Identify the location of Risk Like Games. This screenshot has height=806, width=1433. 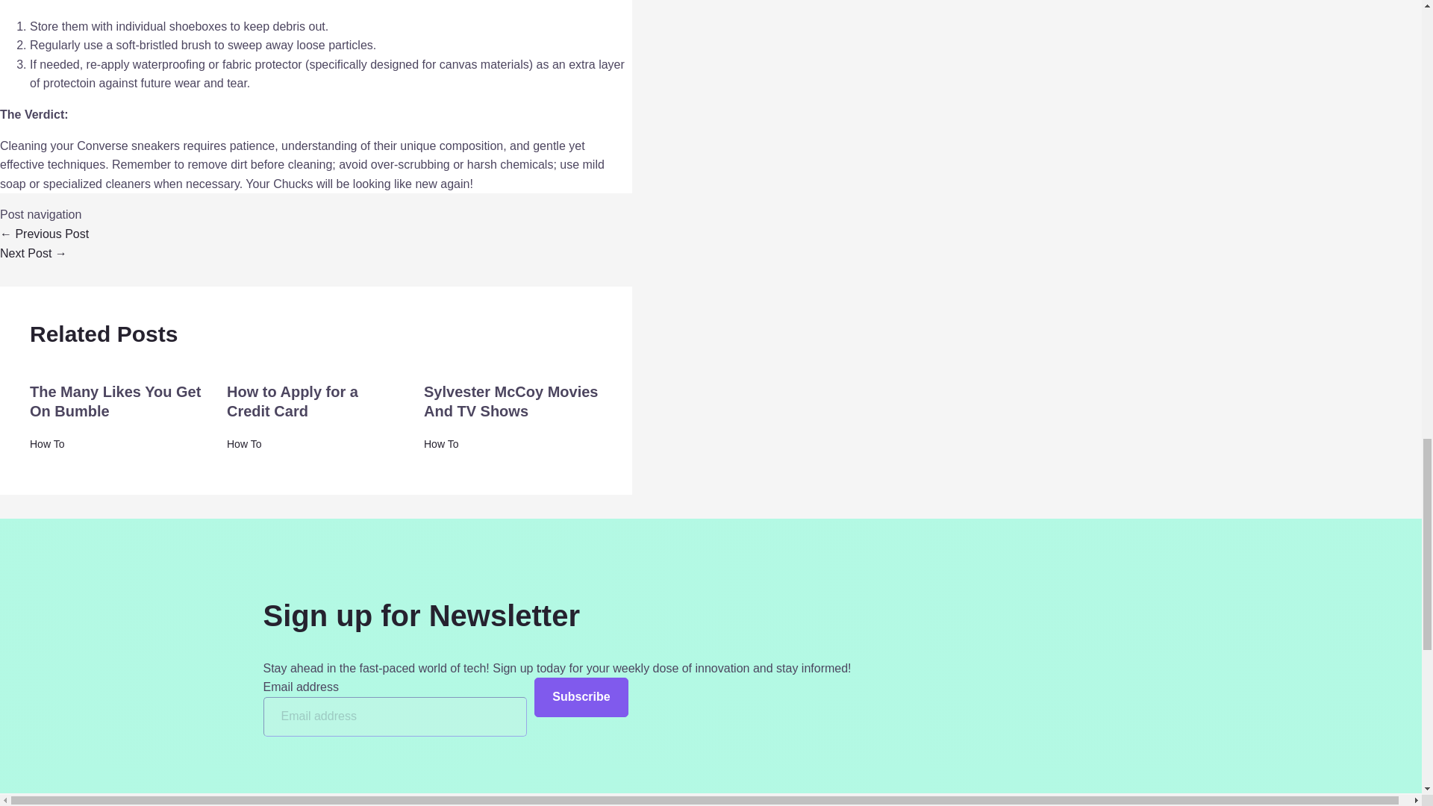
(34, 252).